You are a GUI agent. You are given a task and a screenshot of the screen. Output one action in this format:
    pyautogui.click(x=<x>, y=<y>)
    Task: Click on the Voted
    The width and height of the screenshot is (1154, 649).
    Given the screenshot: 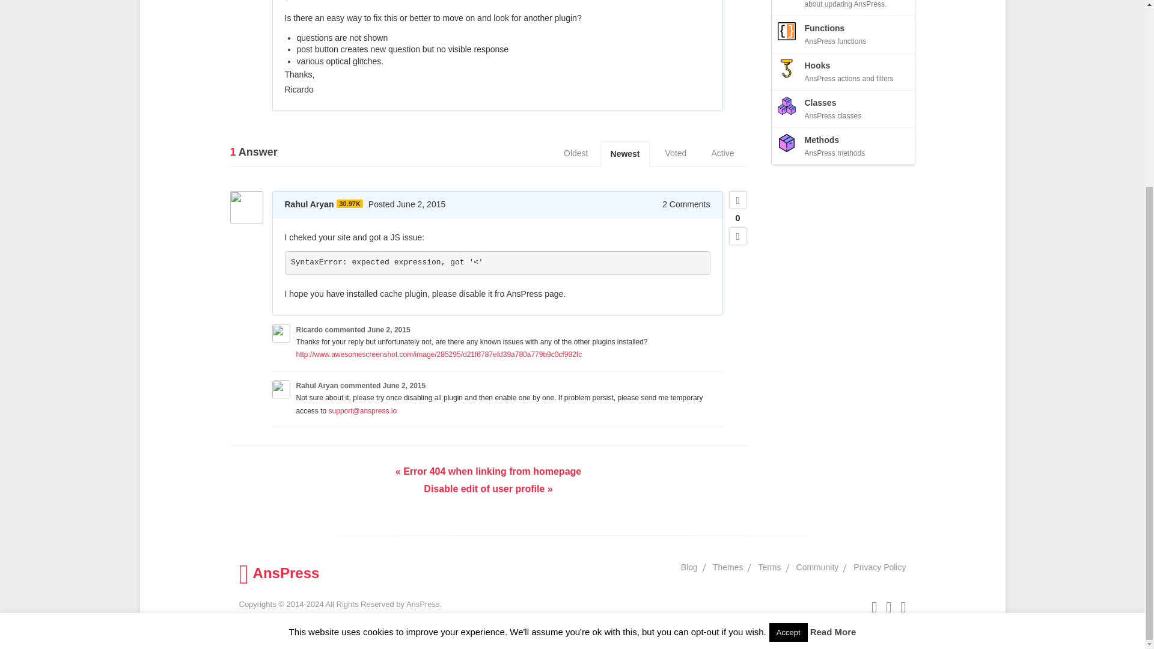 What is the action you would take?
    pyautogui.click(x=676, y=154)
    